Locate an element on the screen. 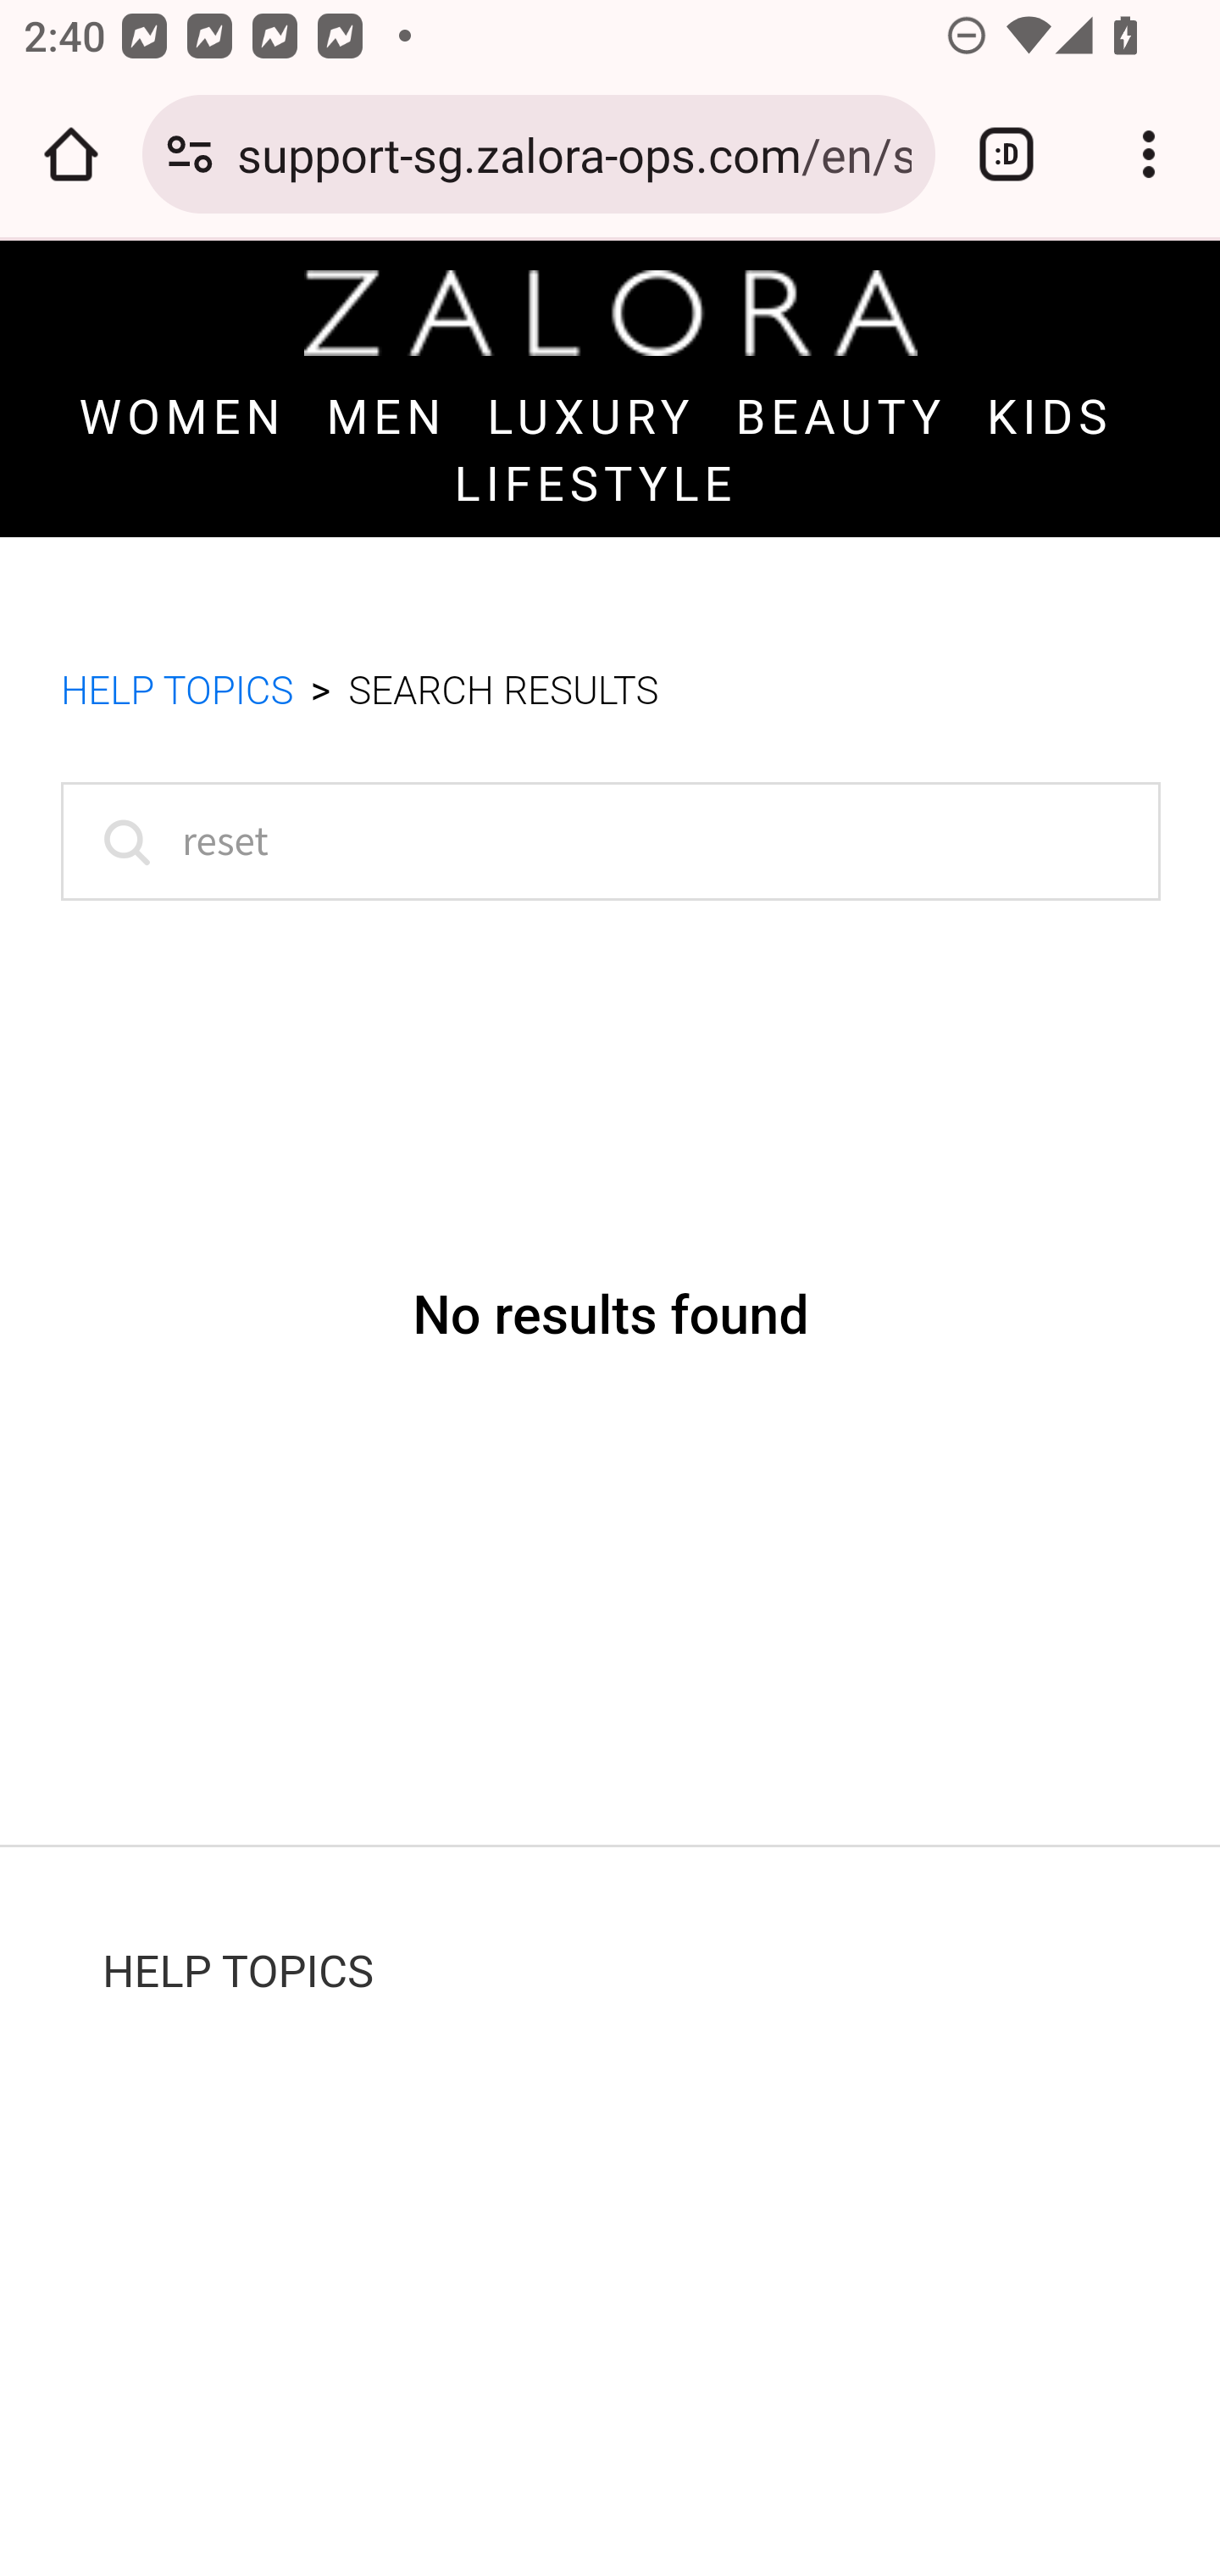  WOMEN is located at coordinates (181, 419).